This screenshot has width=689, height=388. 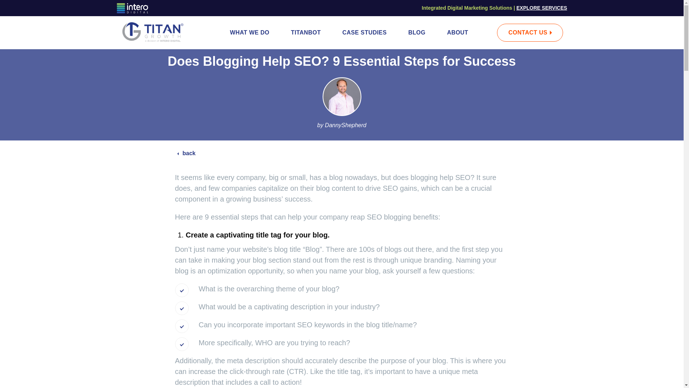 I want to click on CONTACT US, so click(x=530, y=32).